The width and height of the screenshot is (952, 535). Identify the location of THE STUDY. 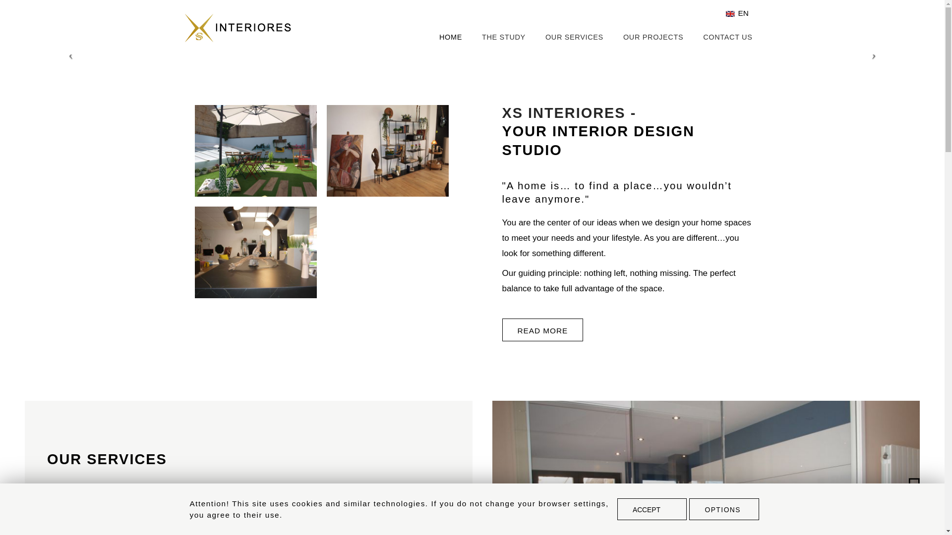
(504, 37).